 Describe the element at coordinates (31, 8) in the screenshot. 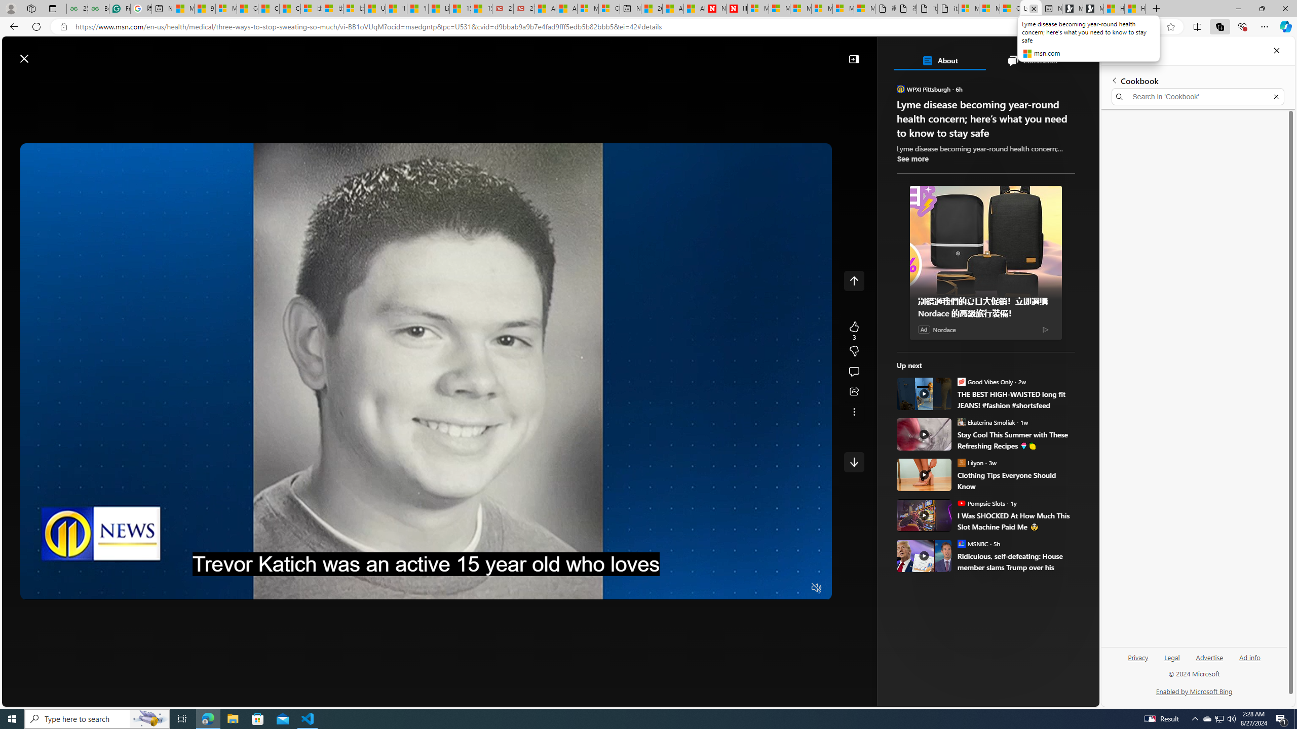

I see `Workspaces` at that location.